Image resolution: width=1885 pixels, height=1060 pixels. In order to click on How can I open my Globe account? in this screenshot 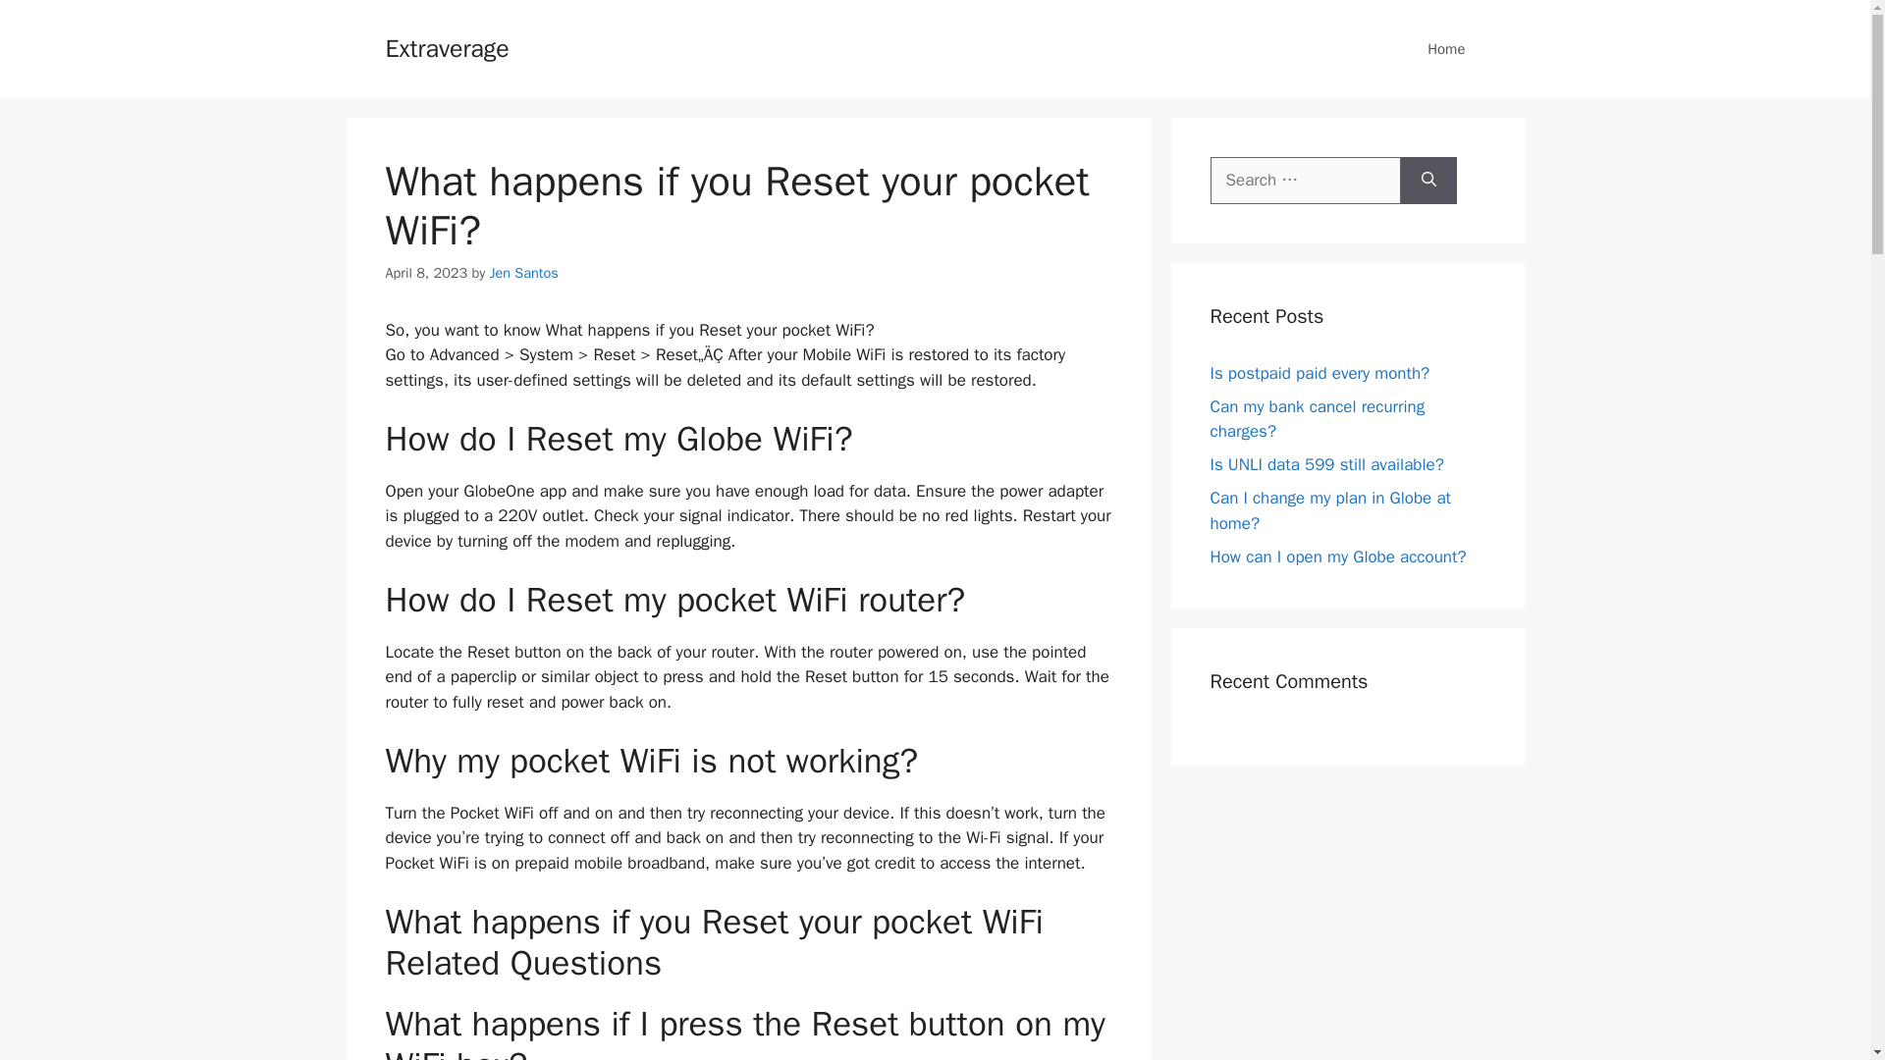, I will do `click(1337, 556)`.